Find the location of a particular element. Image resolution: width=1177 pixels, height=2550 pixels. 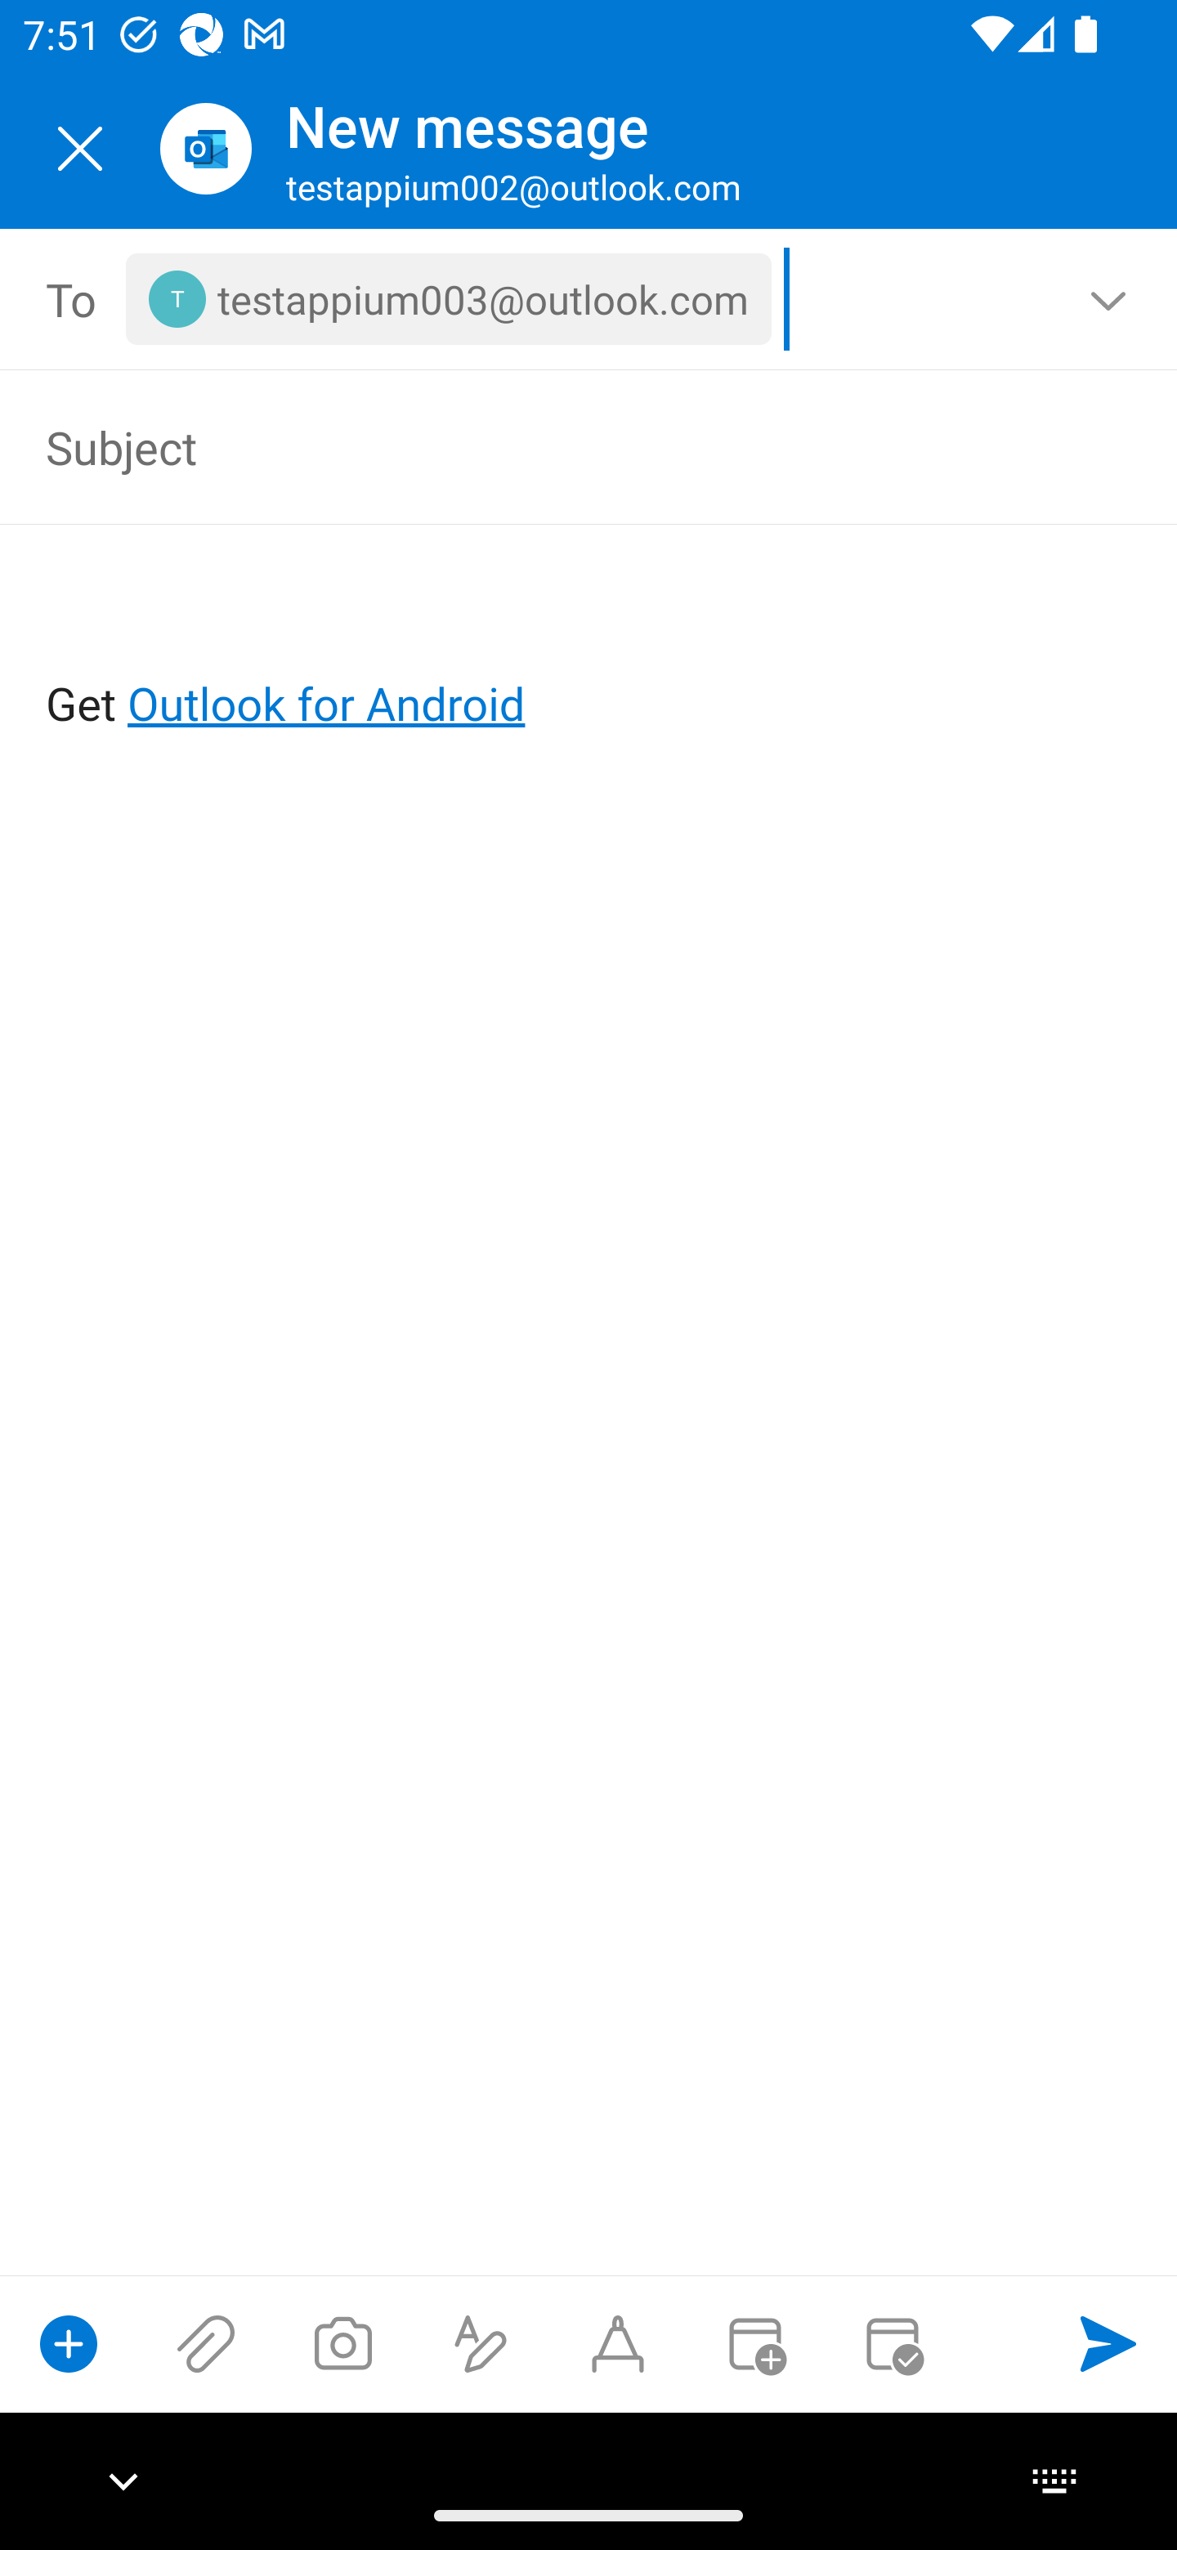

Show compose options is located at coordinates (69, 2343).